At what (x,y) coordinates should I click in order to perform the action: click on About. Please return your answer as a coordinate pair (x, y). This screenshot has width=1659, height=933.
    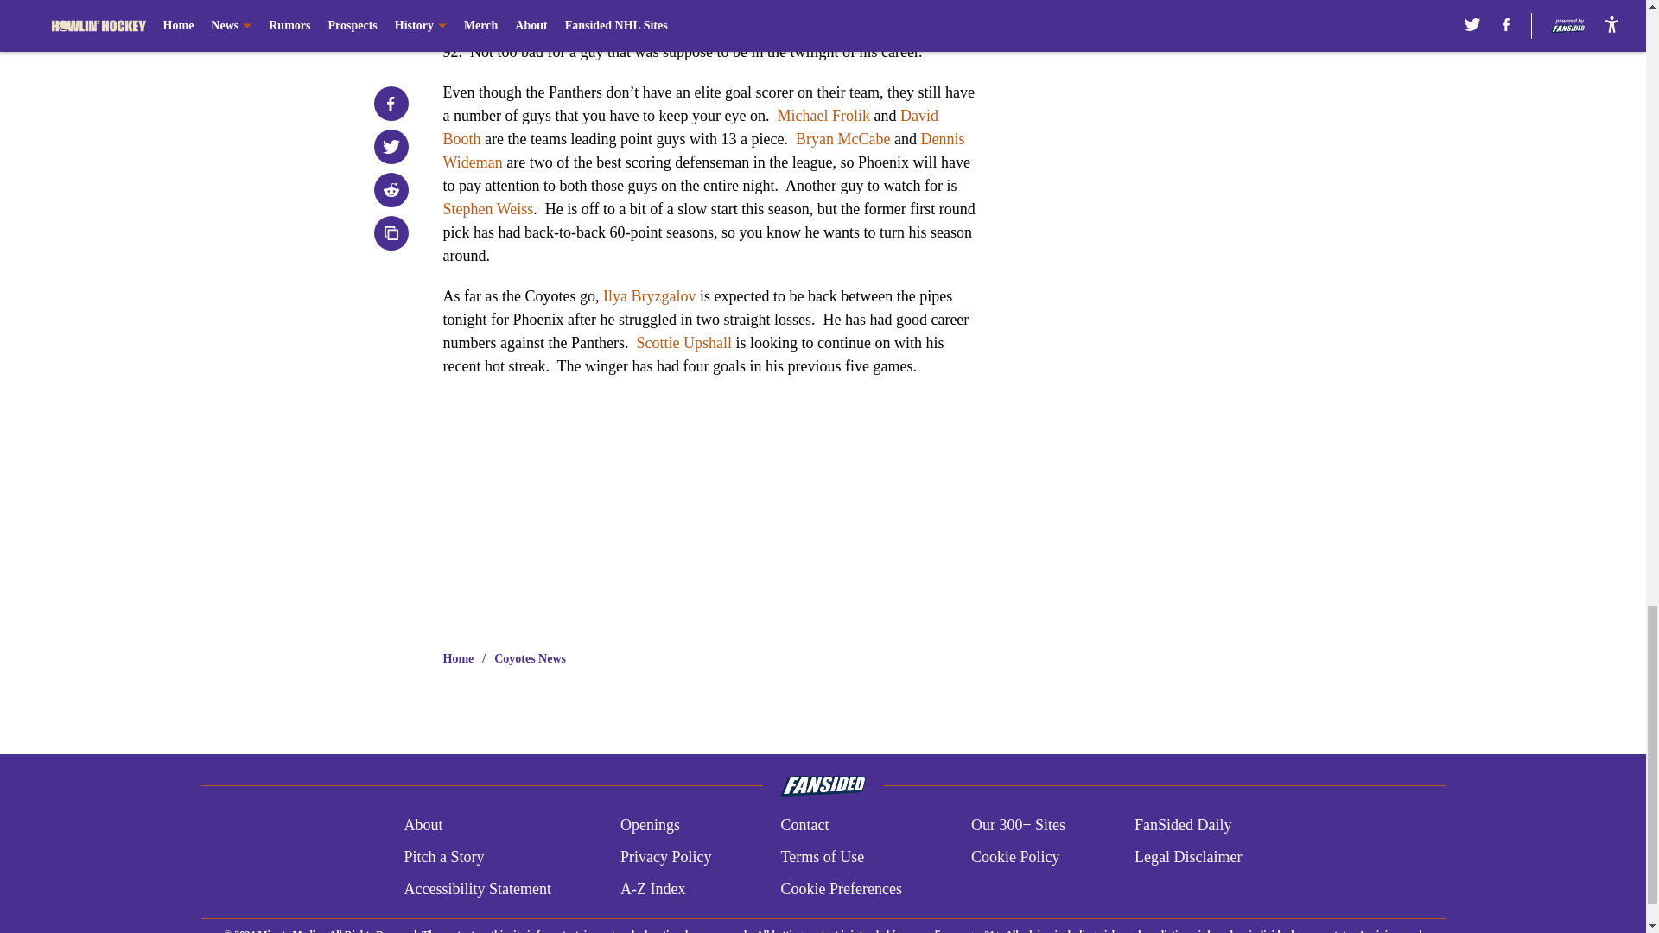
    Looking at the image, I should click on (423, 824).